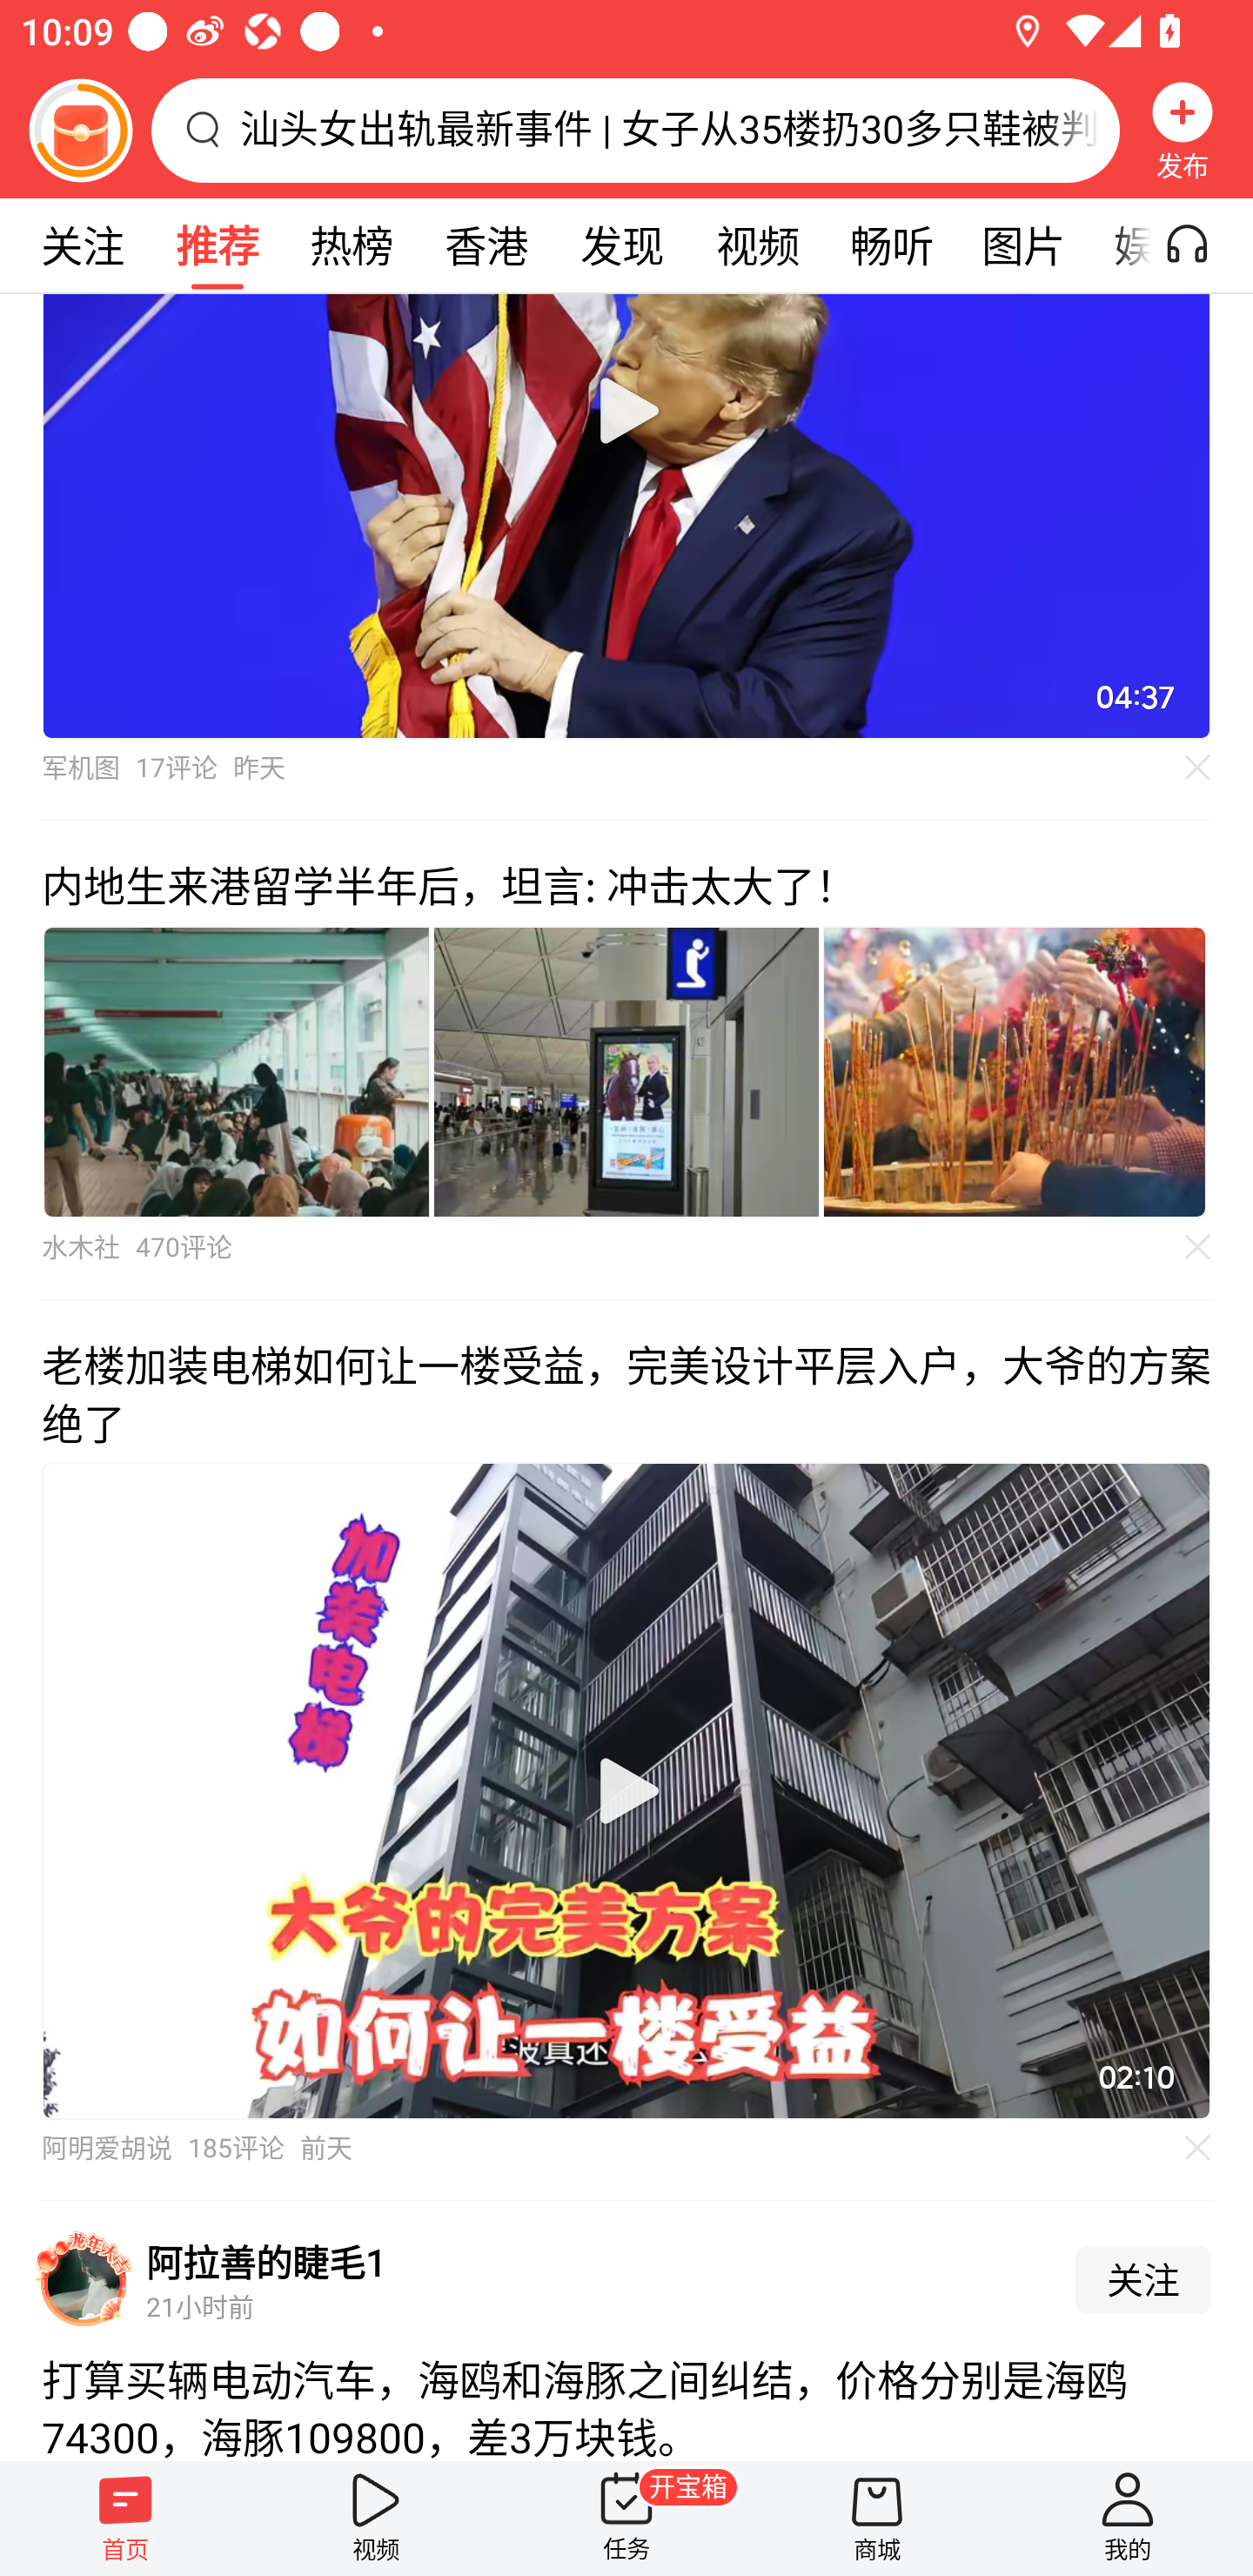 This screenshot has height=2576, width=1253. What do you see at coordinates (1203, 245) in the screenshot?
I see `听一听开关` at bounding box center [1203, 245].